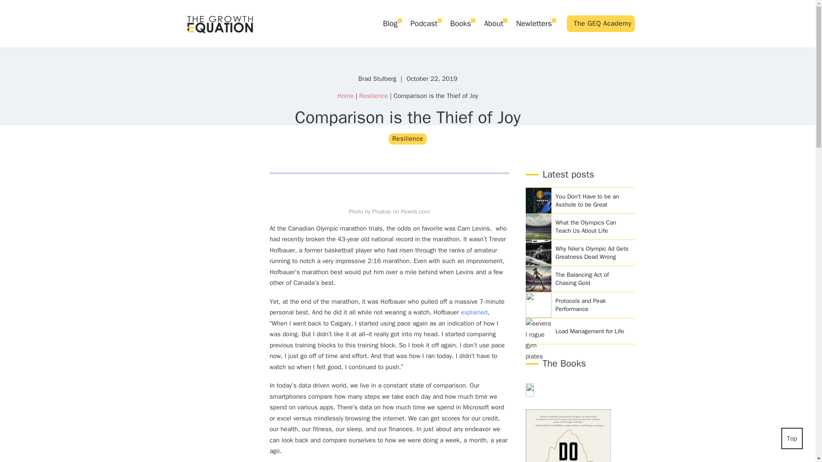 The width and height of the screenshot is (822, 462). Describe the element at coordinates (593, 331) in the screenshot. I see `Load Management for Life` at that location.